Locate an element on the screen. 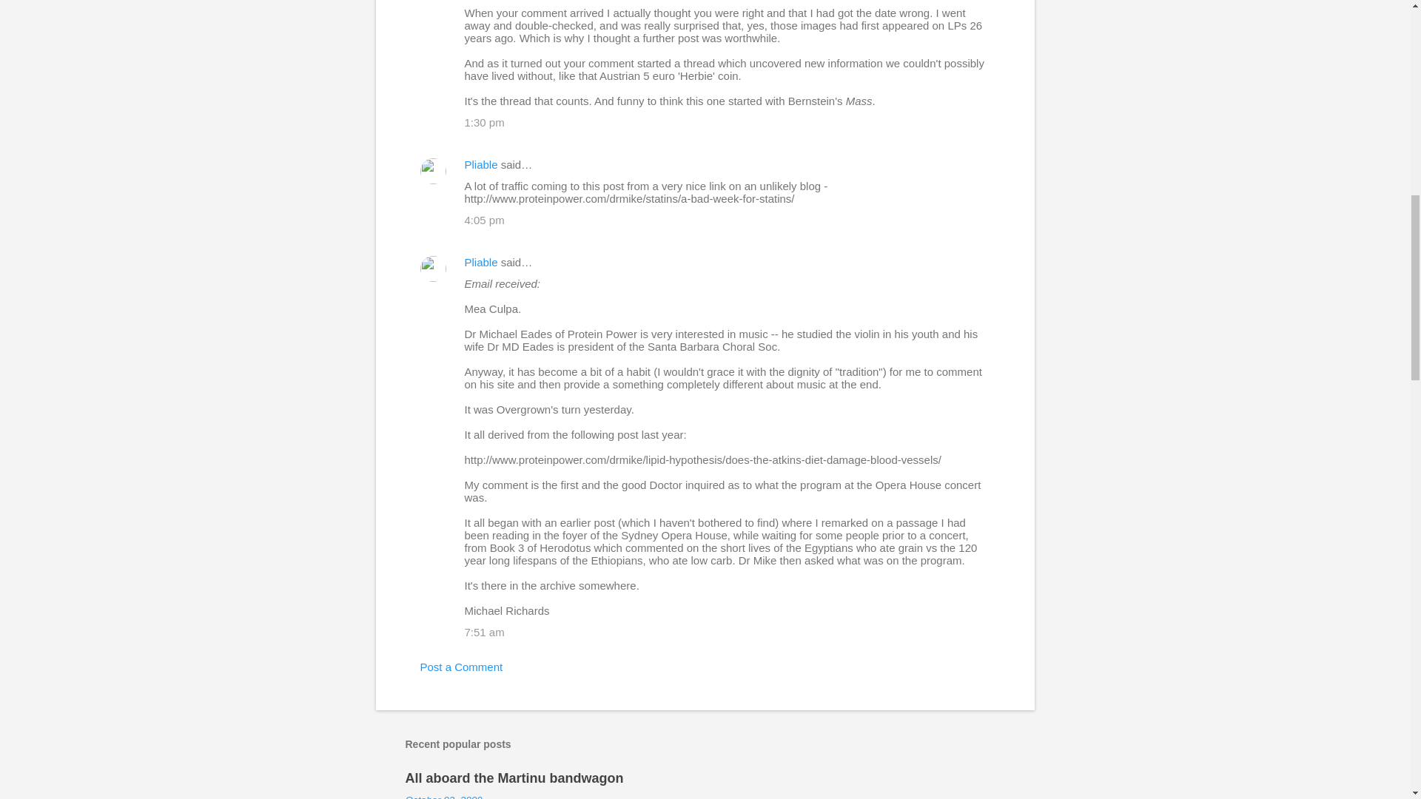 This screenshot has height=799, width=1421. 7:51 am is located at coordinates (484, 632).